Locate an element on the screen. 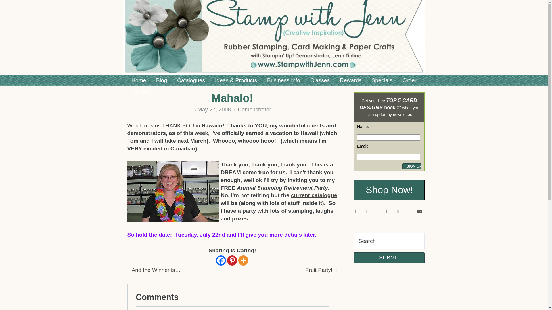  Default Label is located at coordinates (366, 211).